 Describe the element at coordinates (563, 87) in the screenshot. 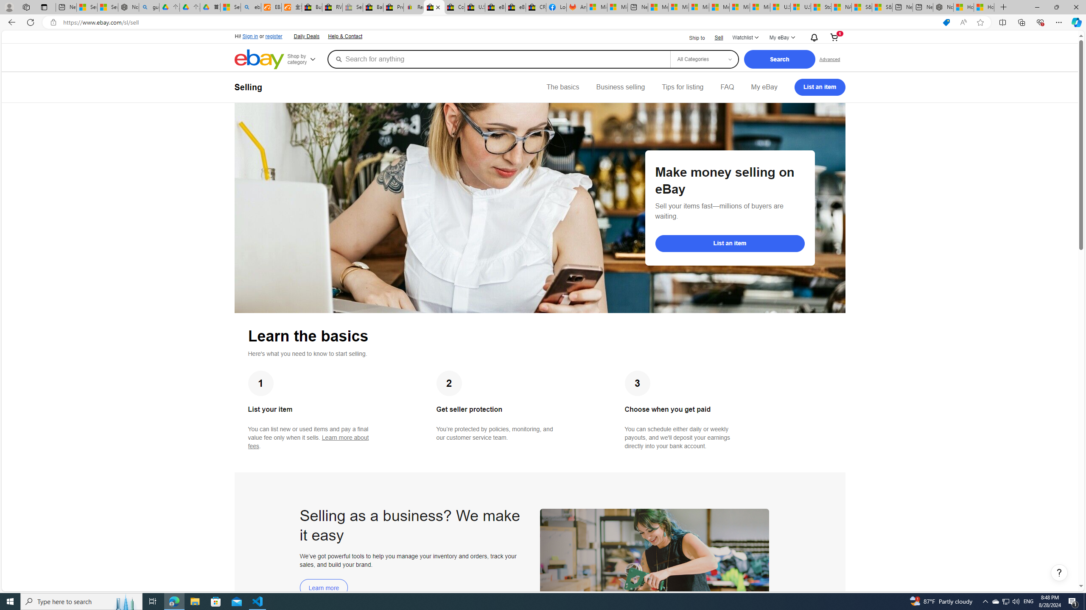

I see `The basics` at that location.